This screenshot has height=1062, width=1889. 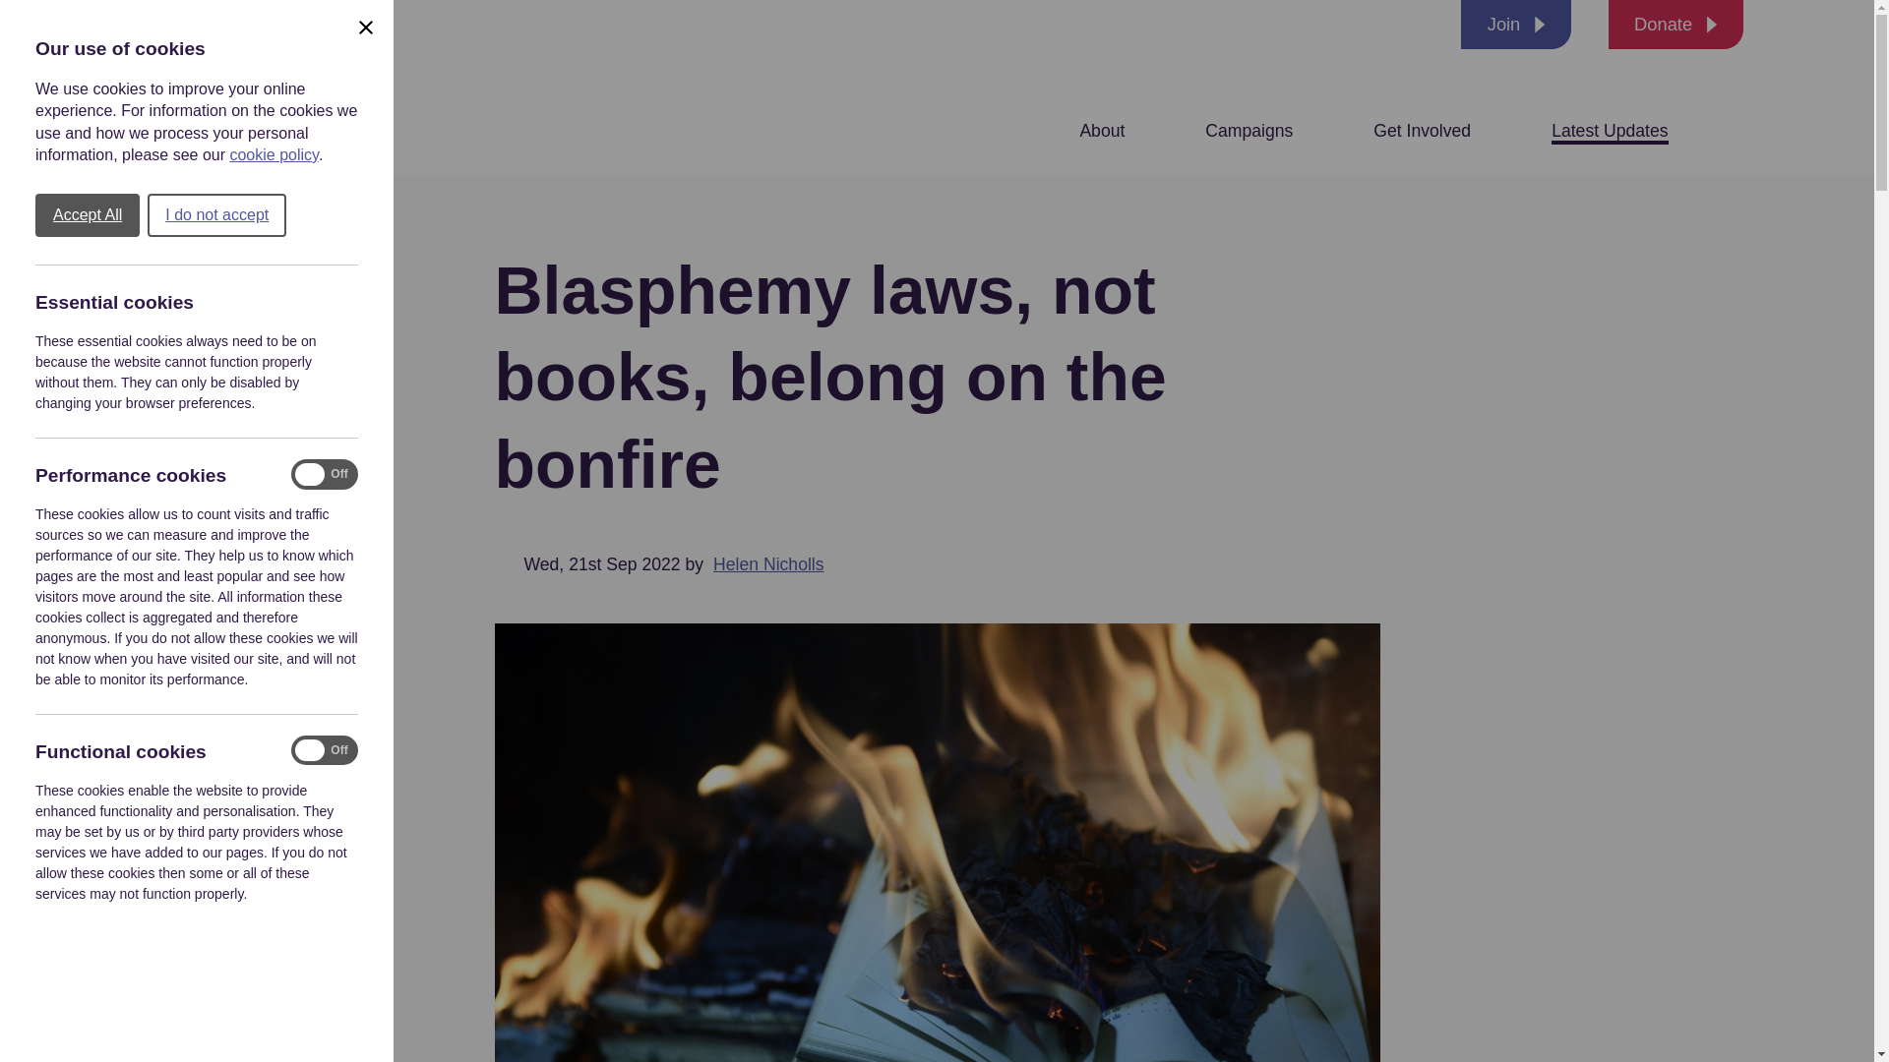 What do you see at coordinates (1248, 130) in the screenshot?
I see `Campaigns` at bounding box center [1248, 130].